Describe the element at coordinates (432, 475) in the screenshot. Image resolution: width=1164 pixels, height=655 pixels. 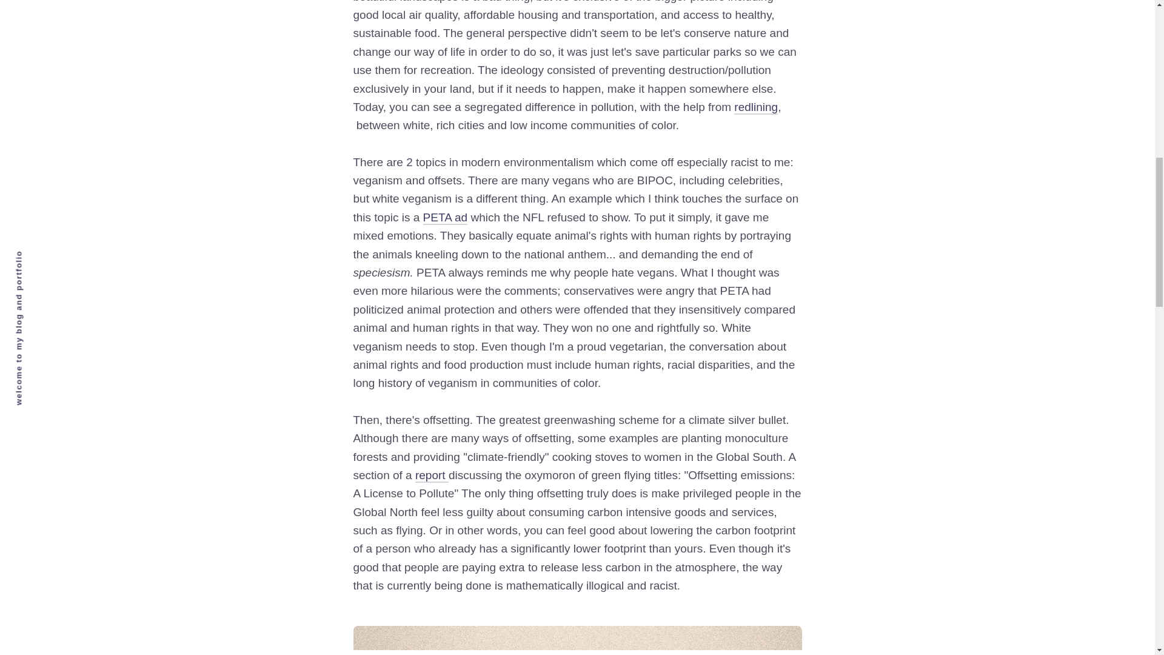
I see `report` at that location.